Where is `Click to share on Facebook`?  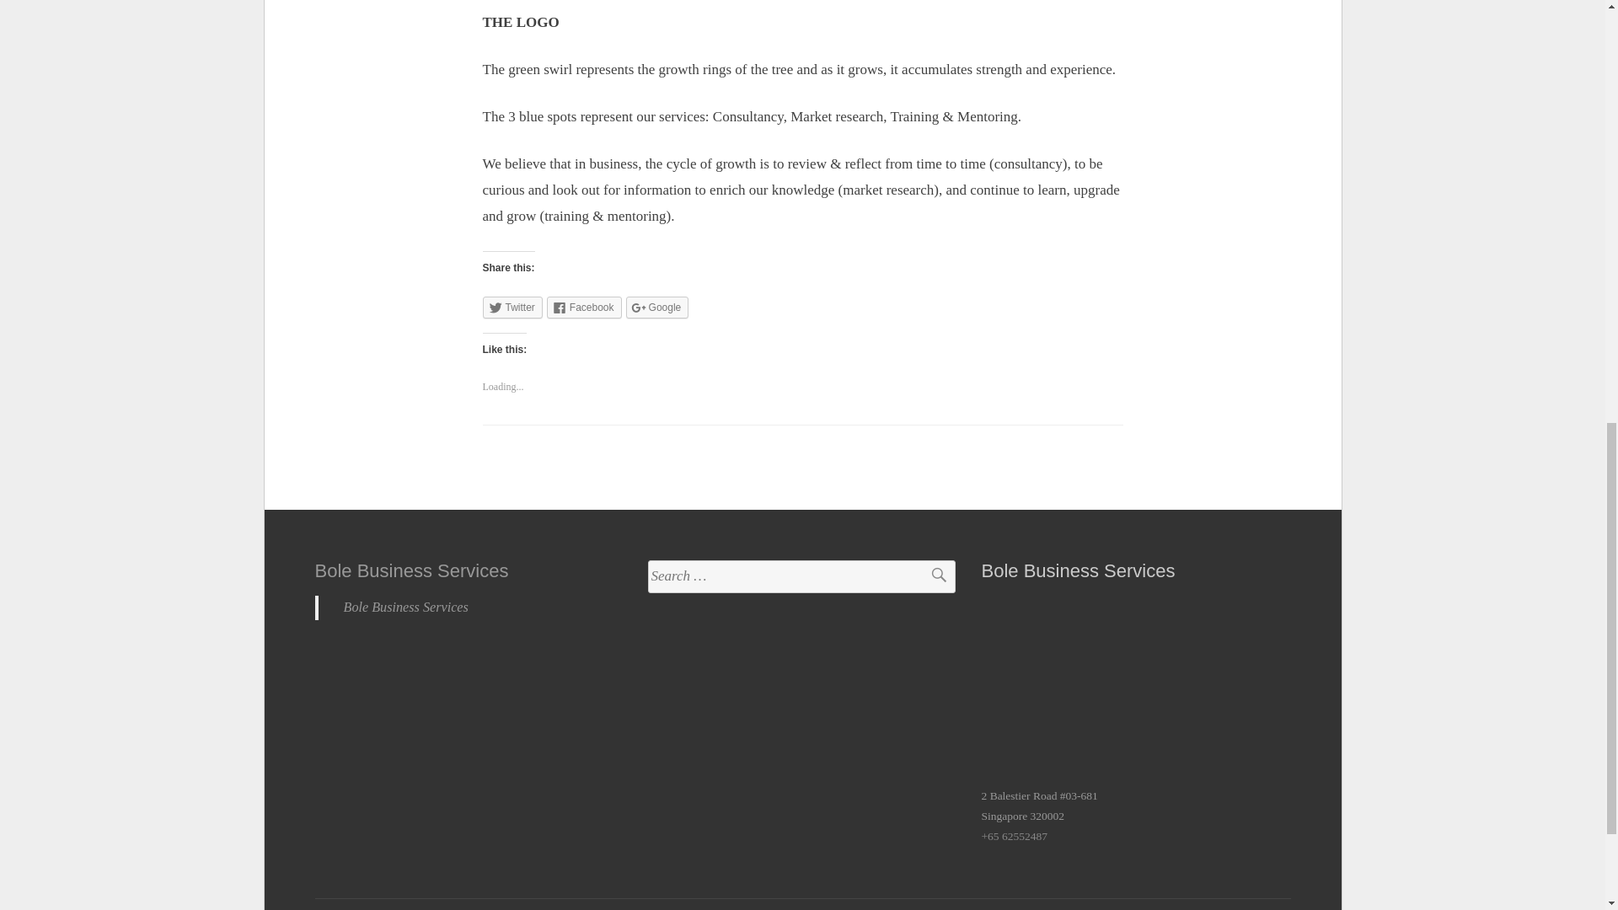
Click to share on Facebook is located at coordinates (583, 308).